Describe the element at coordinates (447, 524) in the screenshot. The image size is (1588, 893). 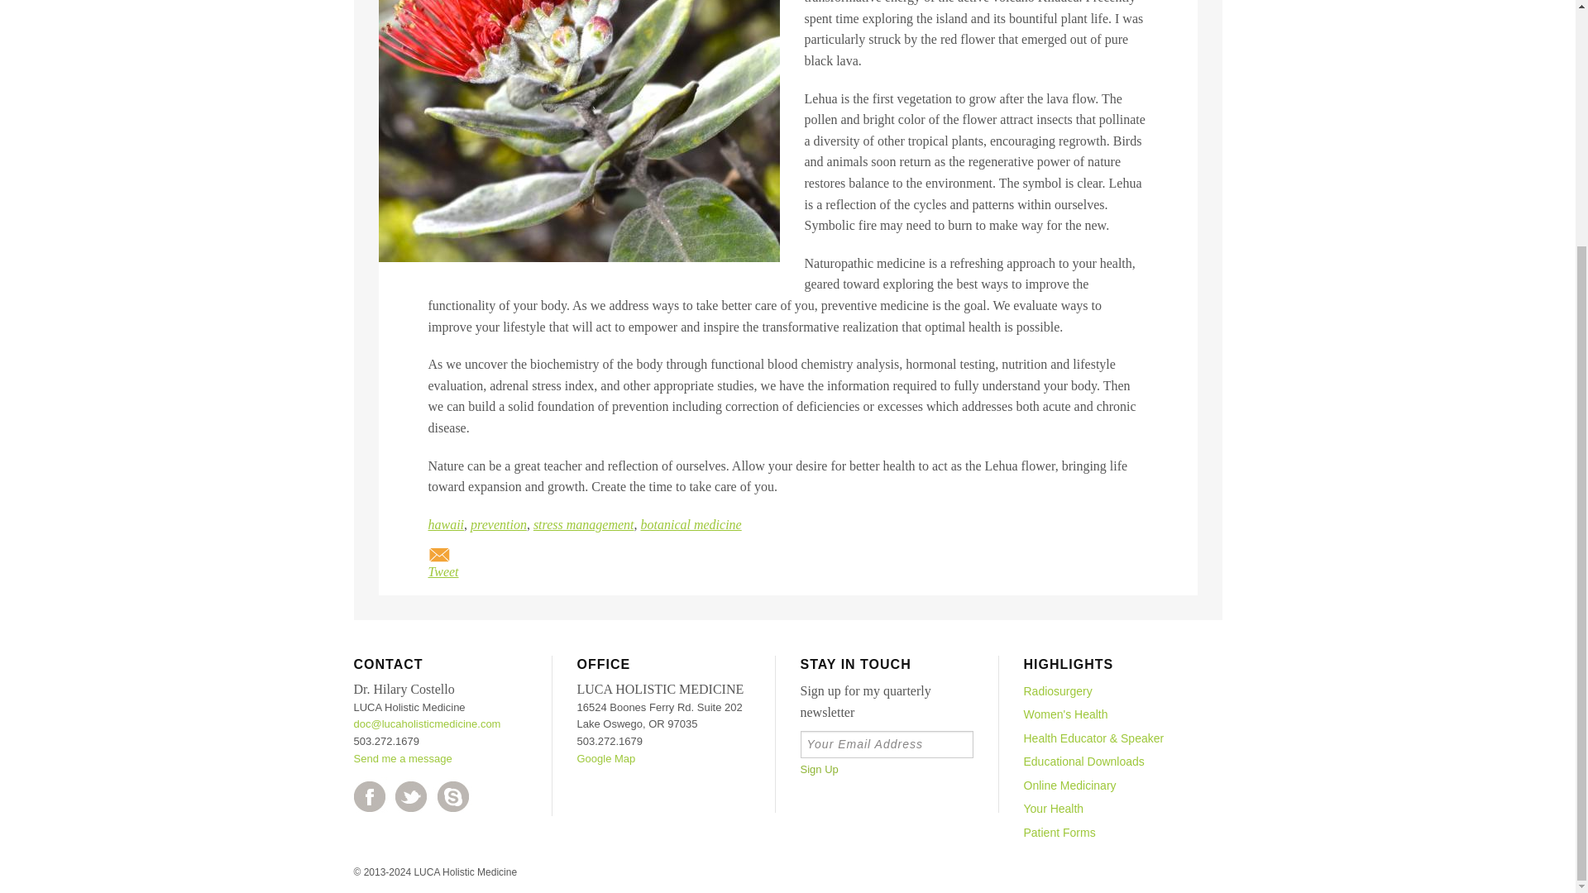
I see `View all posts tagged 'hawaii'` at that location.